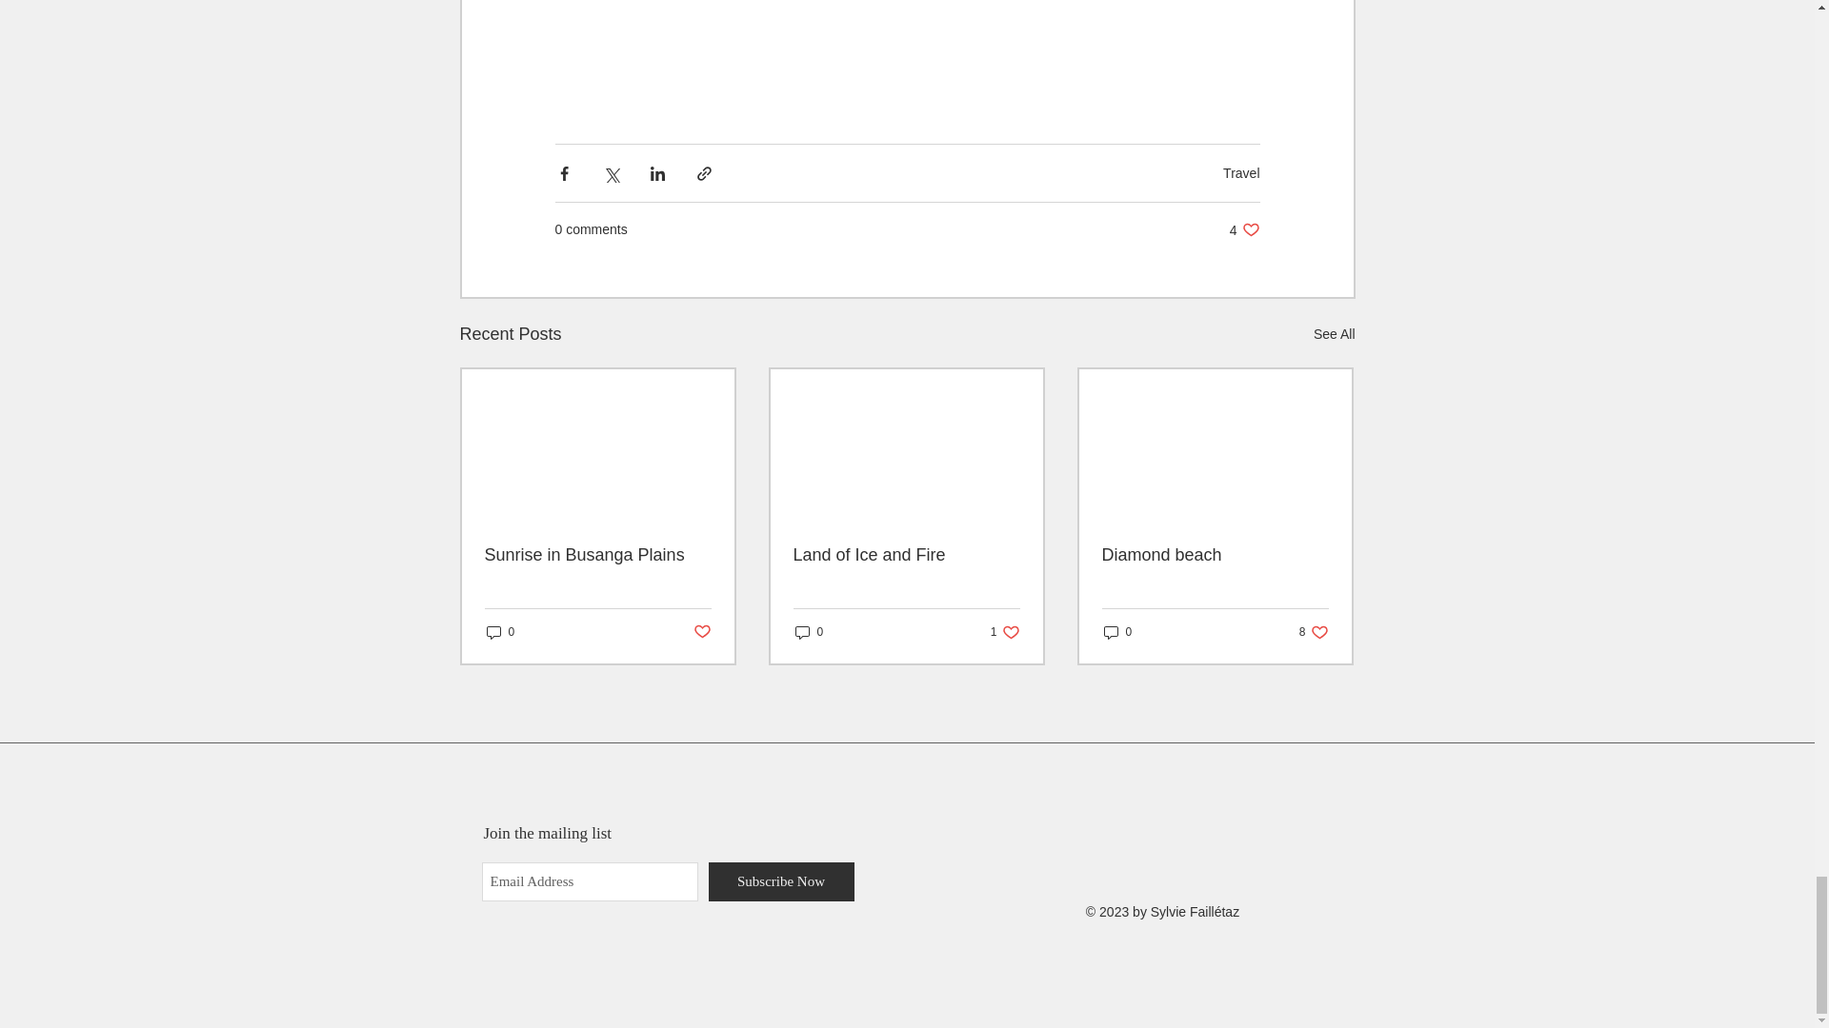 This screenshot has height=1028, width=1829. I want to click on 0, so click(1214, 556).